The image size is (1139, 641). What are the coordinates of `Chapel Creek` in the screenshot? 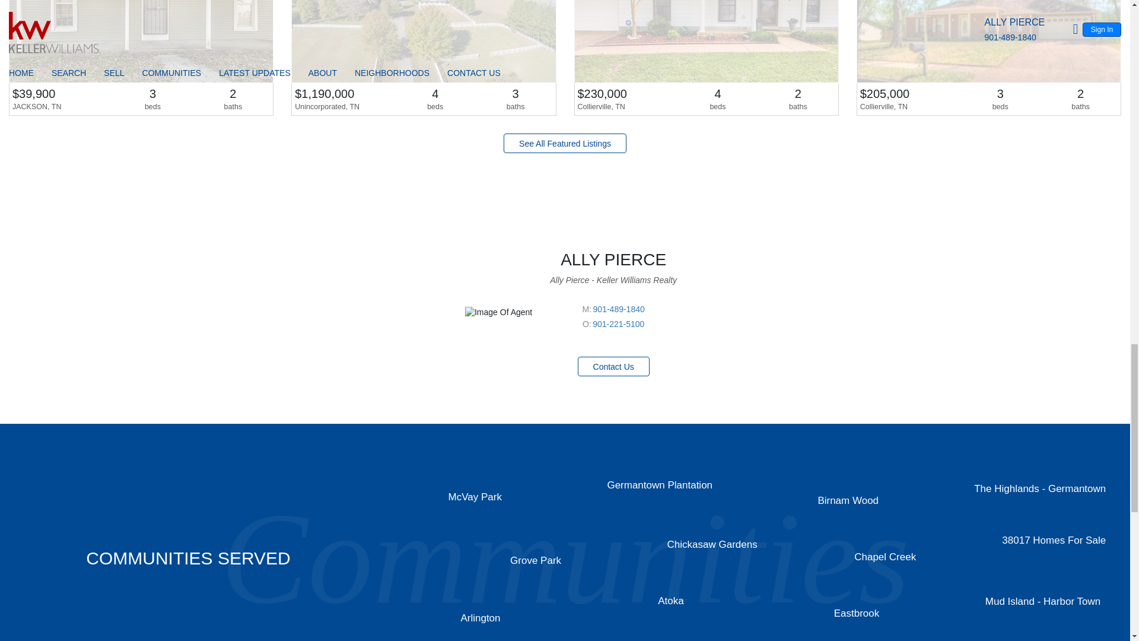 It's located at (885, 557).